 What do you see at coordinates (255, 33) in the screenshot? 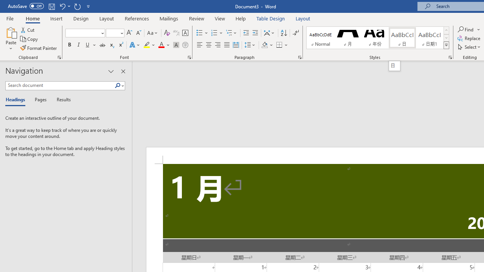
I see `Increase Indent` at bounding box center [255, 33].